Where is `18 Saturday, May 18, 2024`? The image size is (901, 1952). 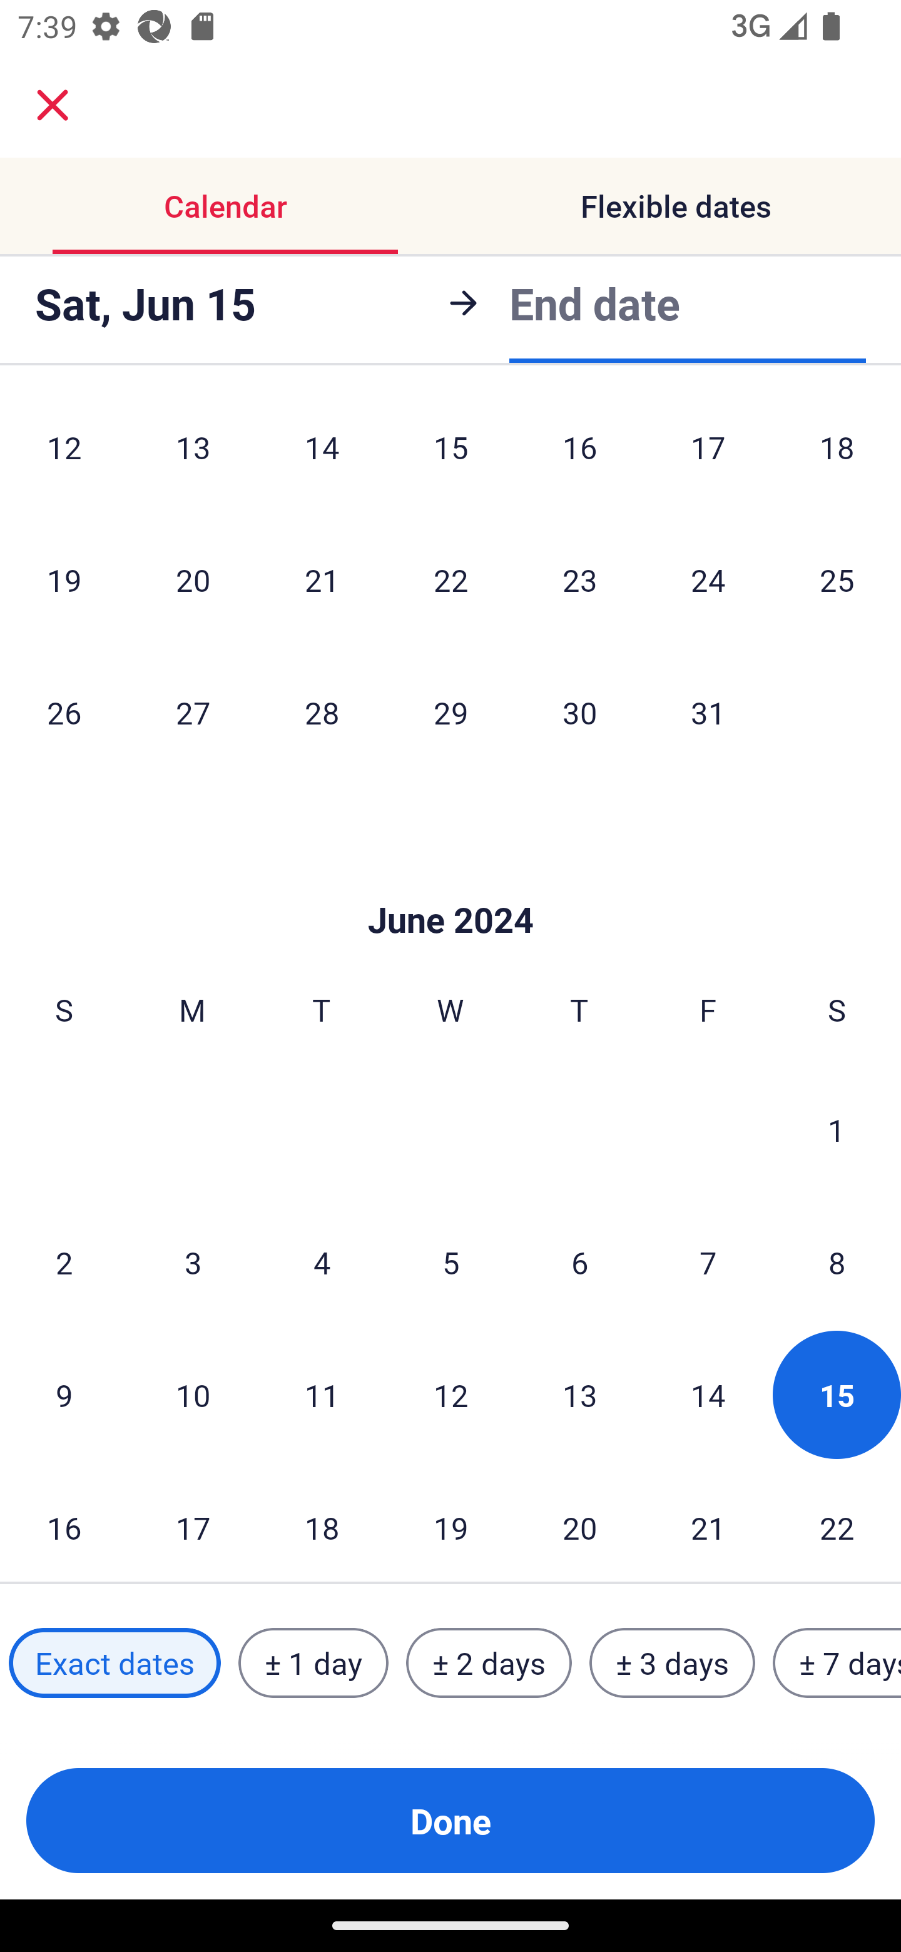 18 Saturday, May 18, 2024 is located at coordinates (837, 455).